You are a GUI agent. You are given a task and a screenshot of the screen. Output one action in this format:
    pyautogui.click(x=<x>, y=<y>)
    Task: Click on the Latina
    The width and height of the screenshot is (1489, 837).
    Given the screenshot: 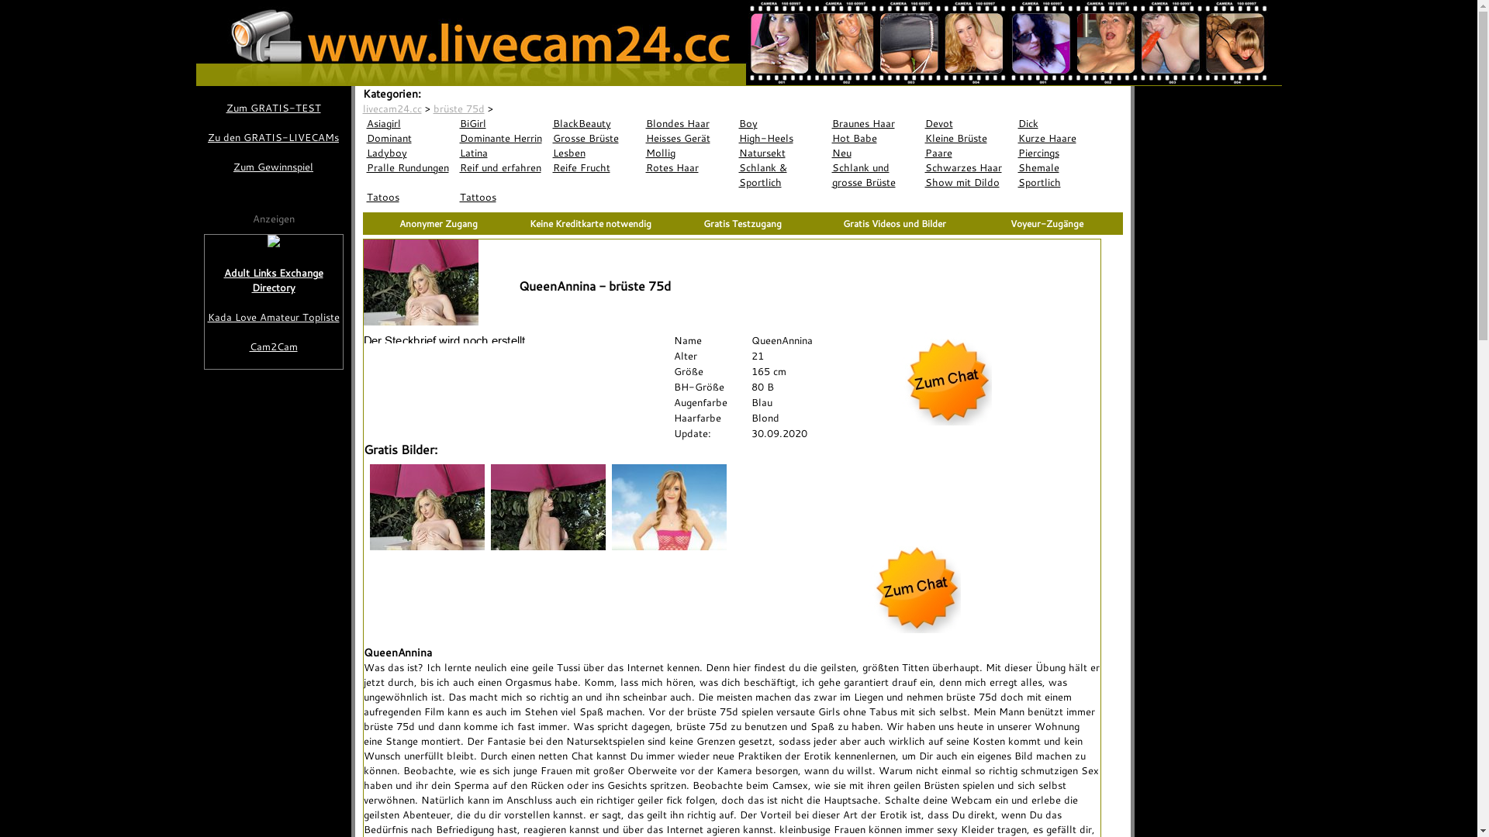 What is the action you would take?
    pyautogui.click(x=503, y=153)
    